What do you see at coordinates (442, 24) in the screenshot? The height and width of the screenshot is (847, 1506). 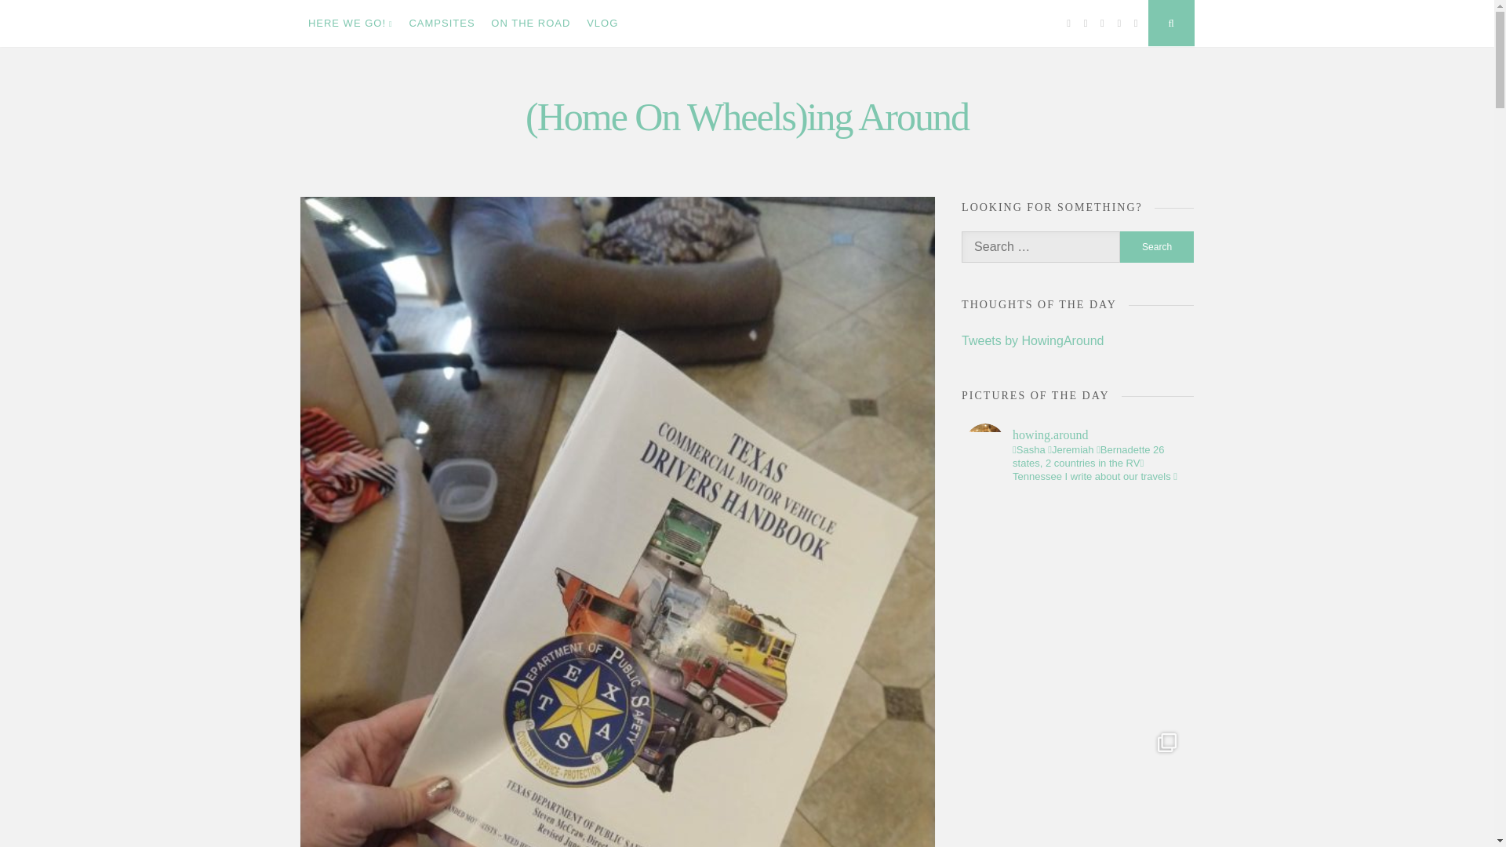 I see `CAMPSITES` at bounding box center [442, 24].